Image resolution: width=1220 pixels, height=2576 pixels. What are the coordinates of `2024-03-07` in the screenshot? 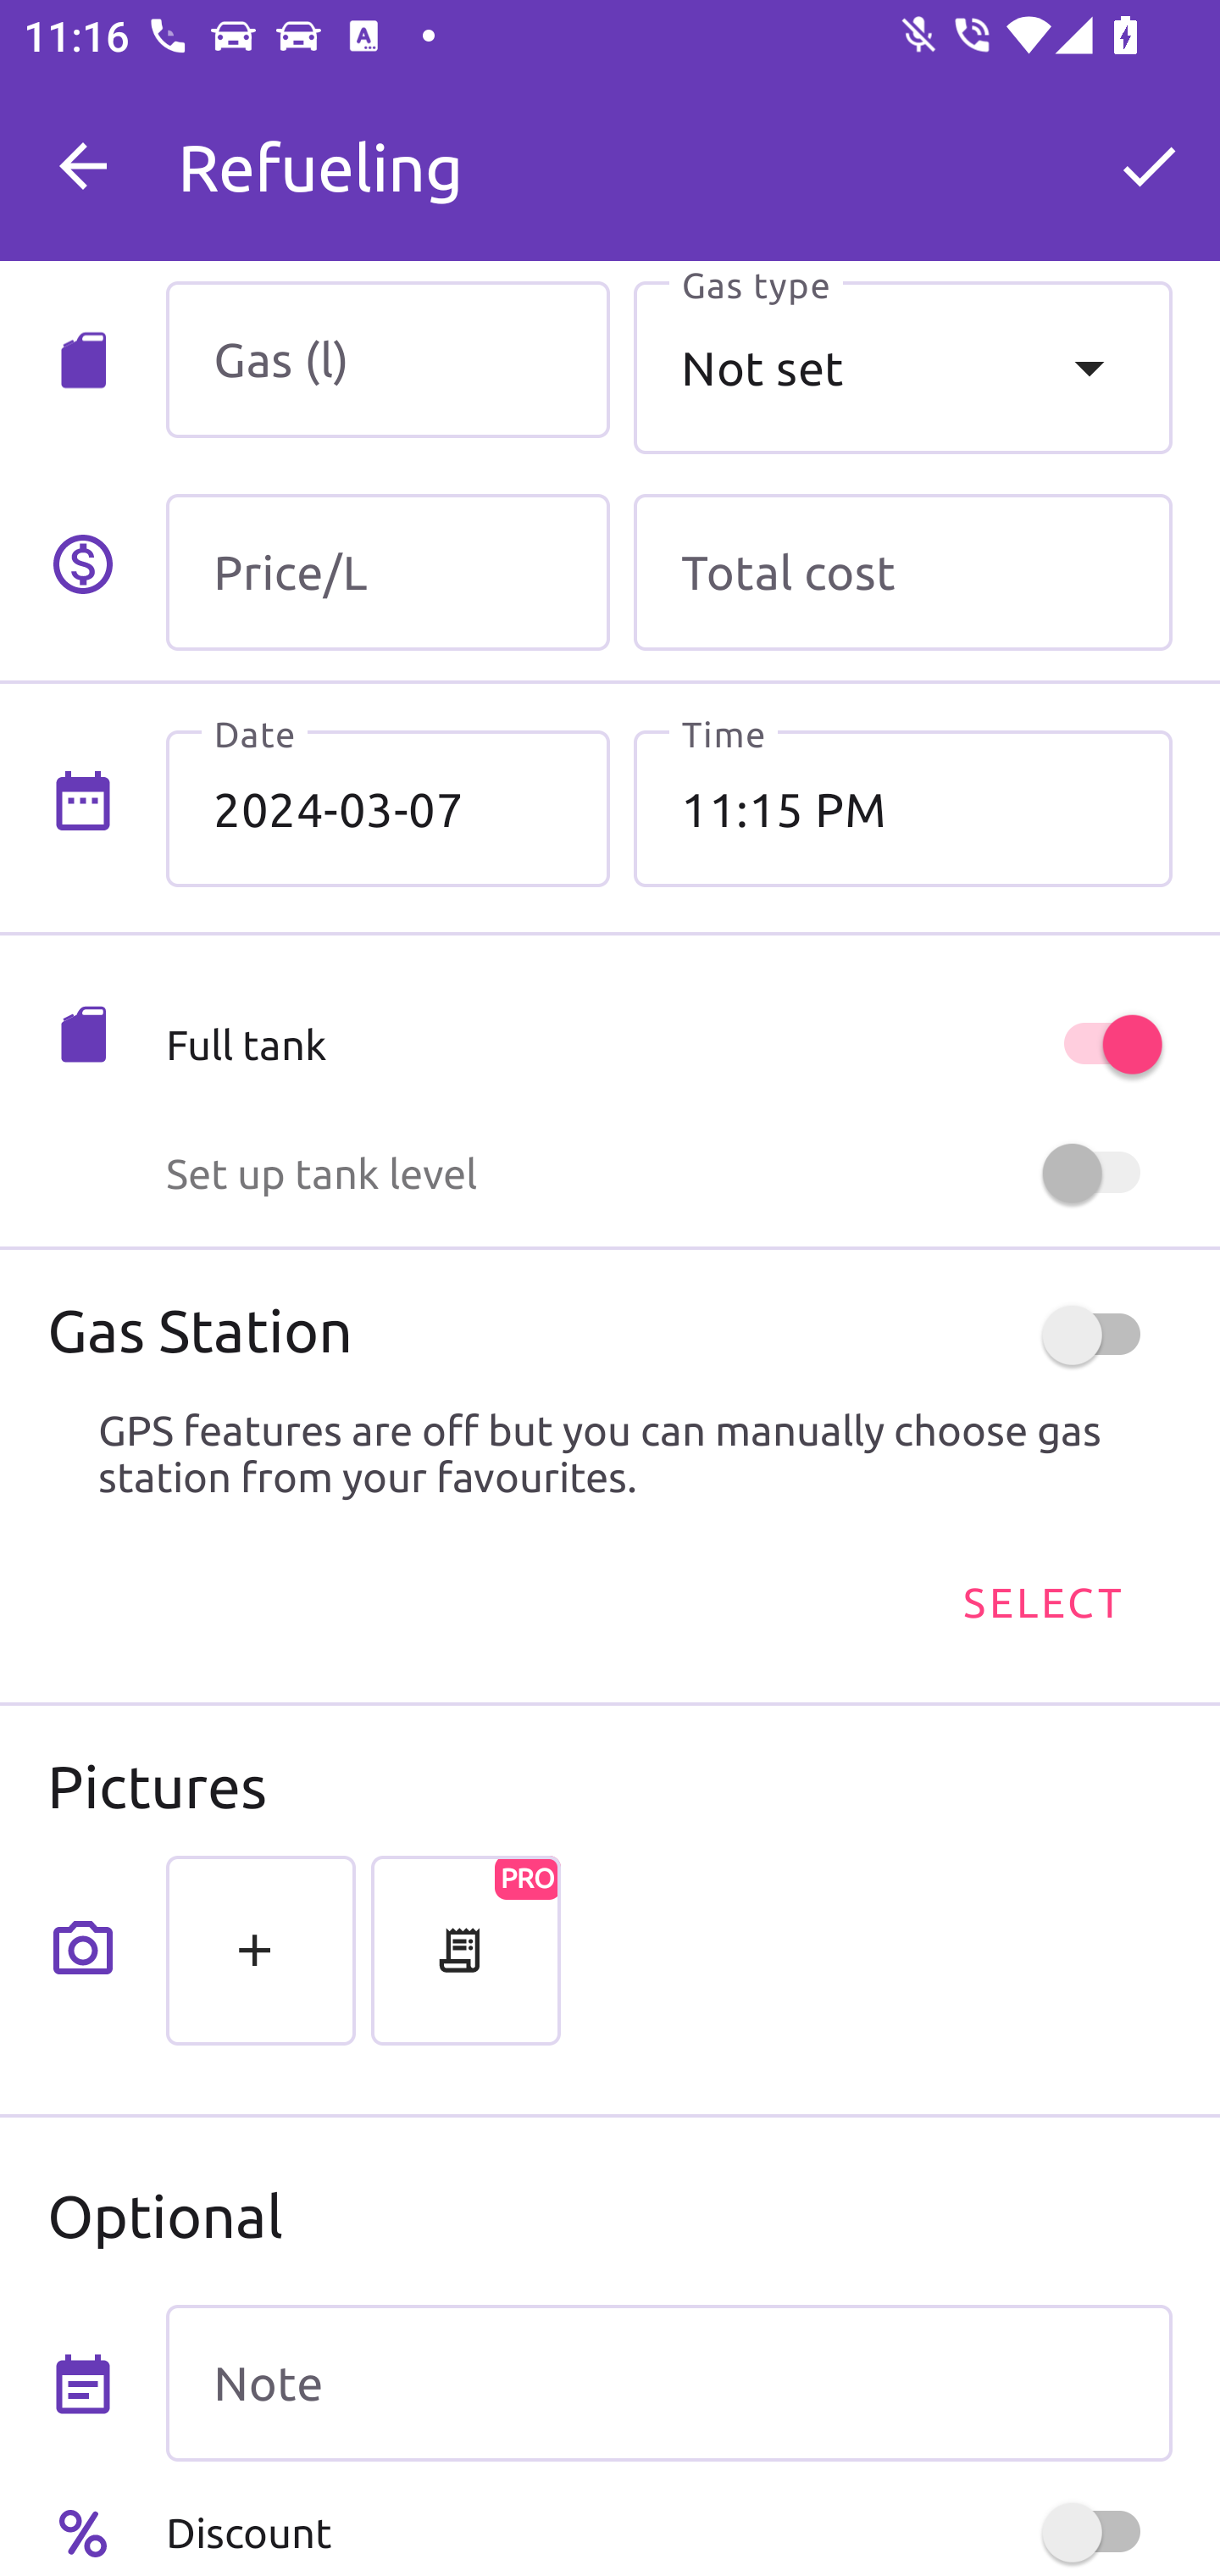 It's located at (388, 808).